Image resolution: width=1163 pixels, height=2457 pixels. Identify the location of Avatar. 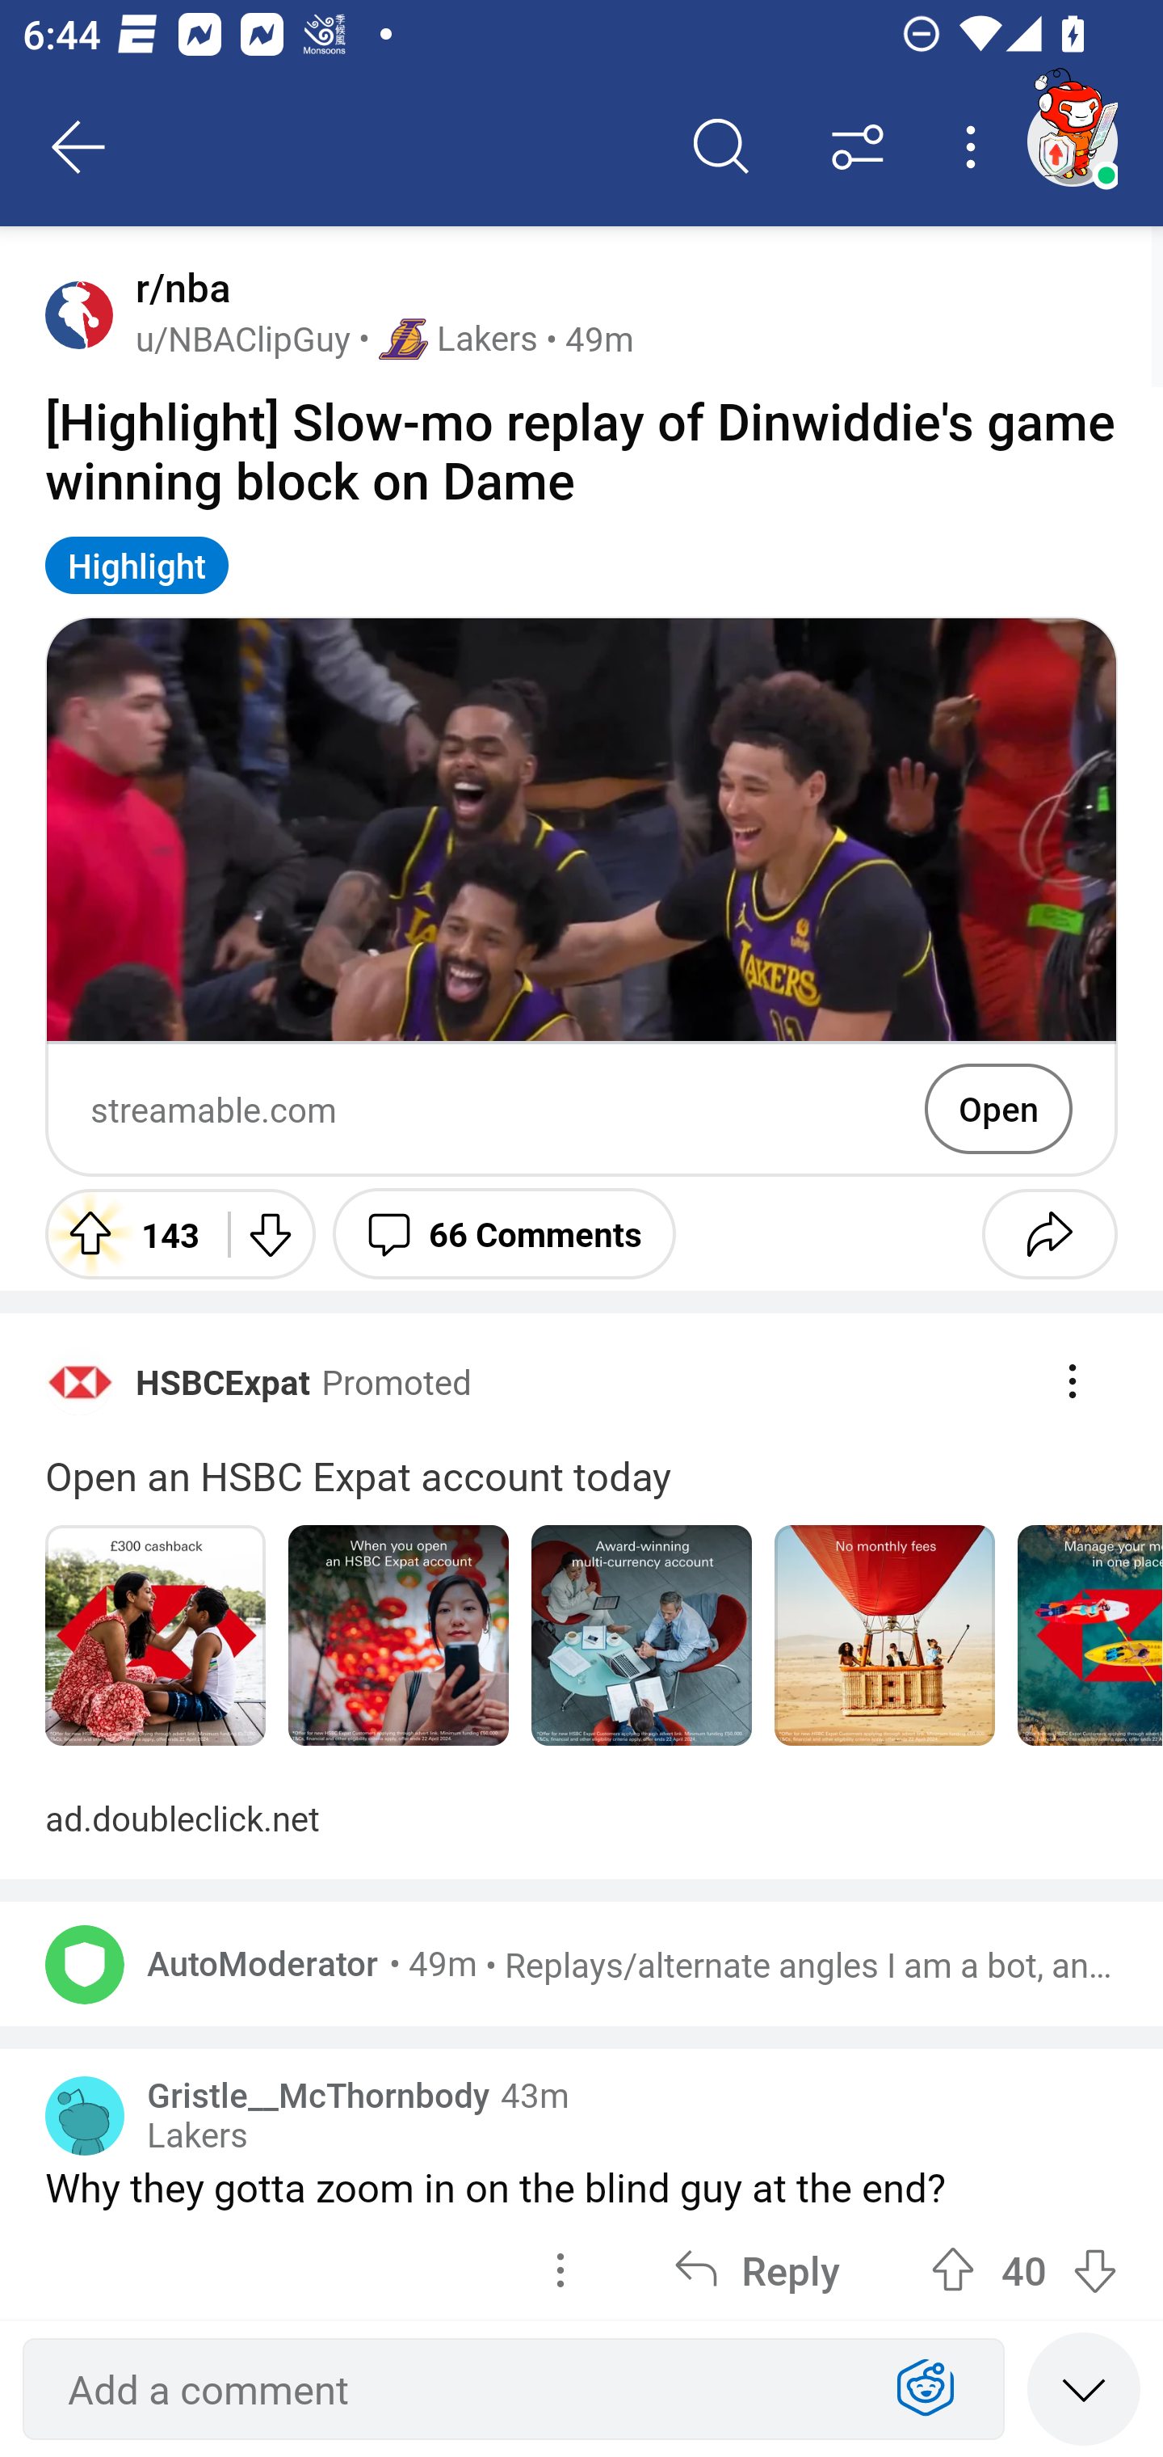
(85, 1964).